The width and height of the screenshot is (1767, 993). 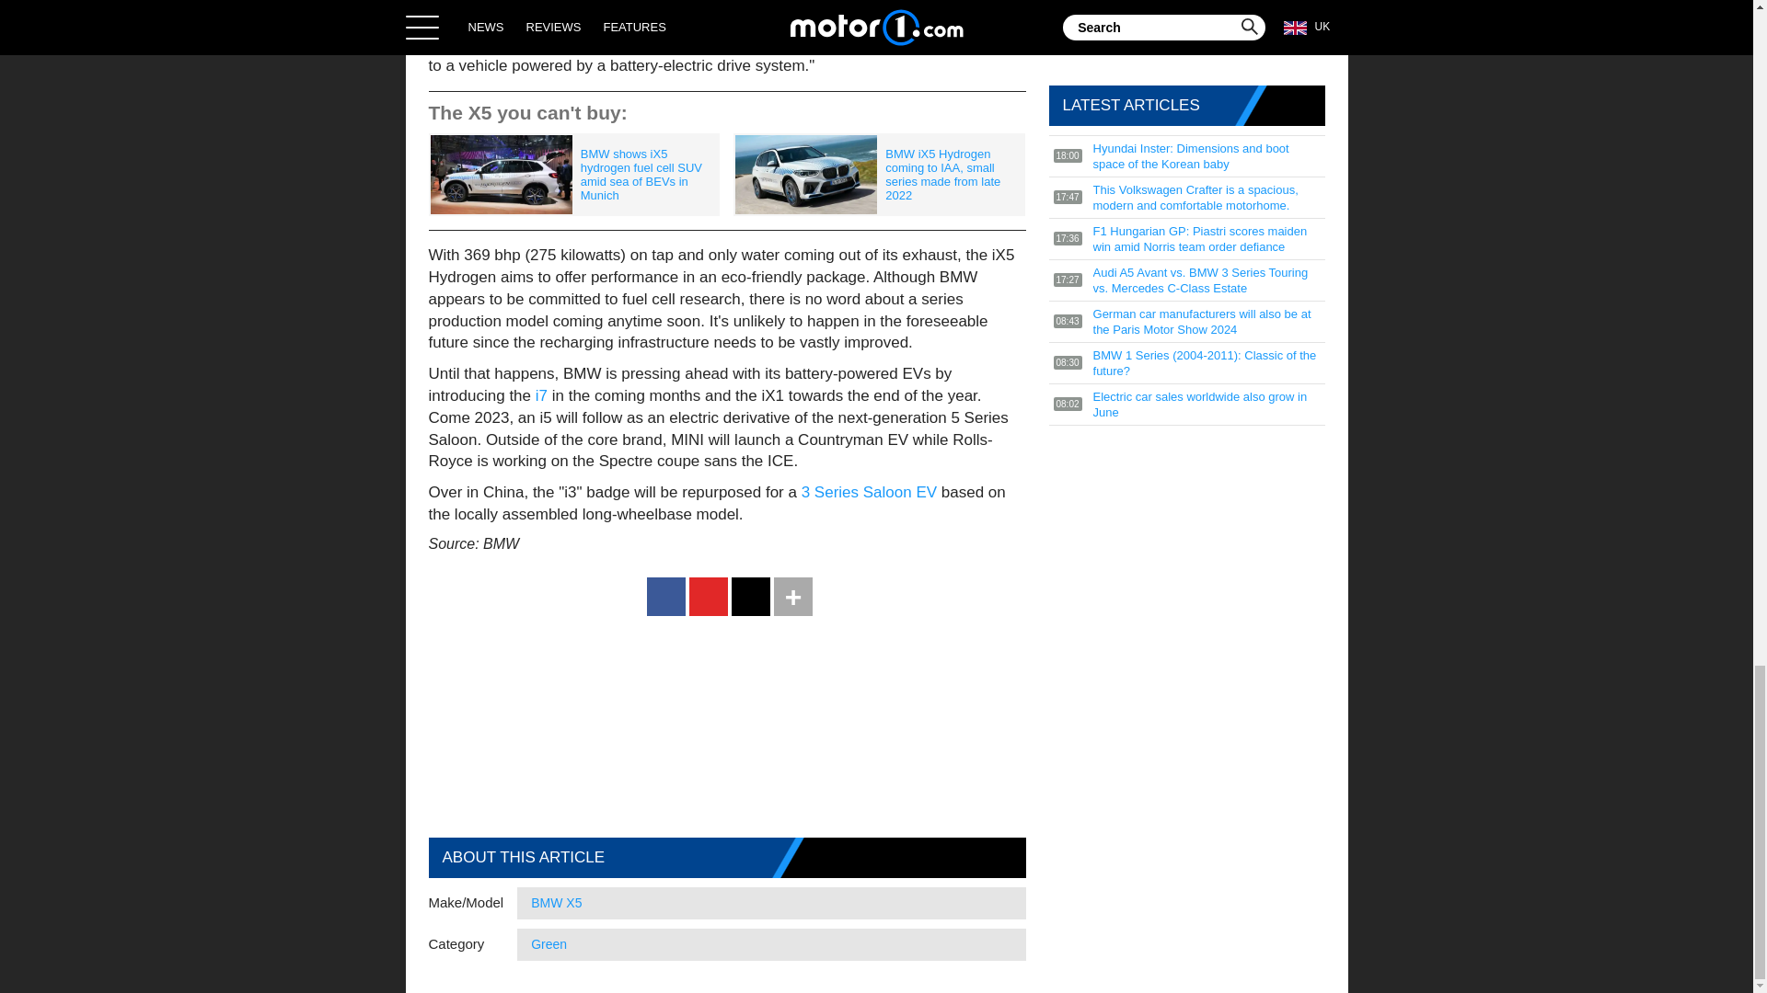 I want to click on i7, so click(x=543, y=395).